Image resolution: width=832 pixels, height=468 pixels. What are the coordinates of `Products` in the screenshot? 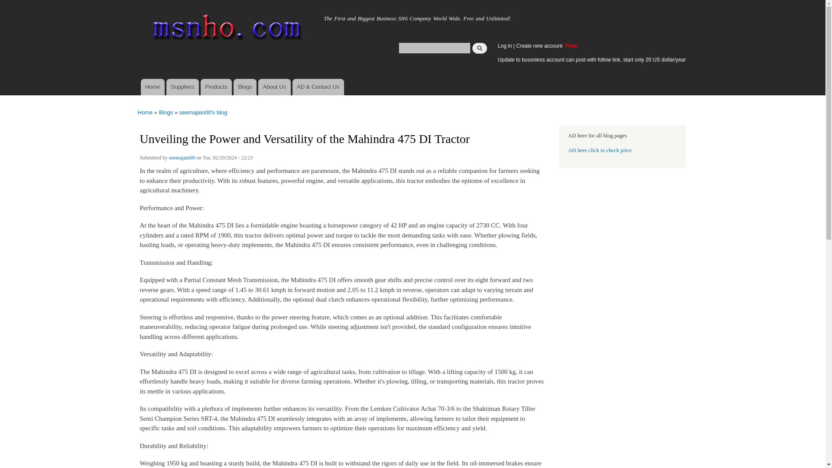 It's located at (216, 87).